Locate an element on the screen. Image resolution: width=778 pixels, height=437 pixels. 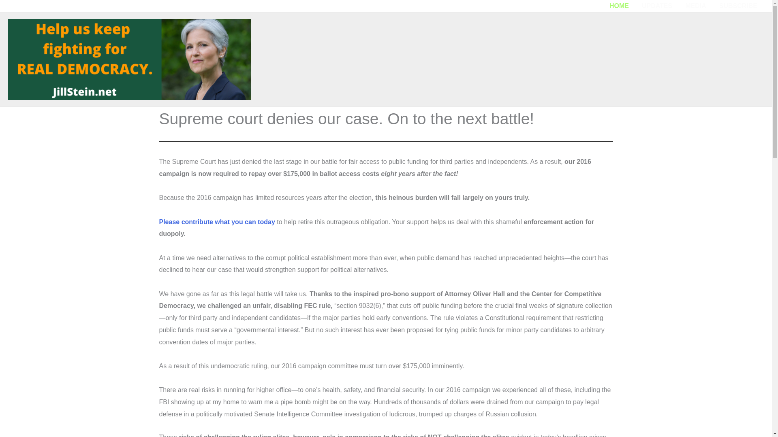
HOME is located at coordinates (619, 6).